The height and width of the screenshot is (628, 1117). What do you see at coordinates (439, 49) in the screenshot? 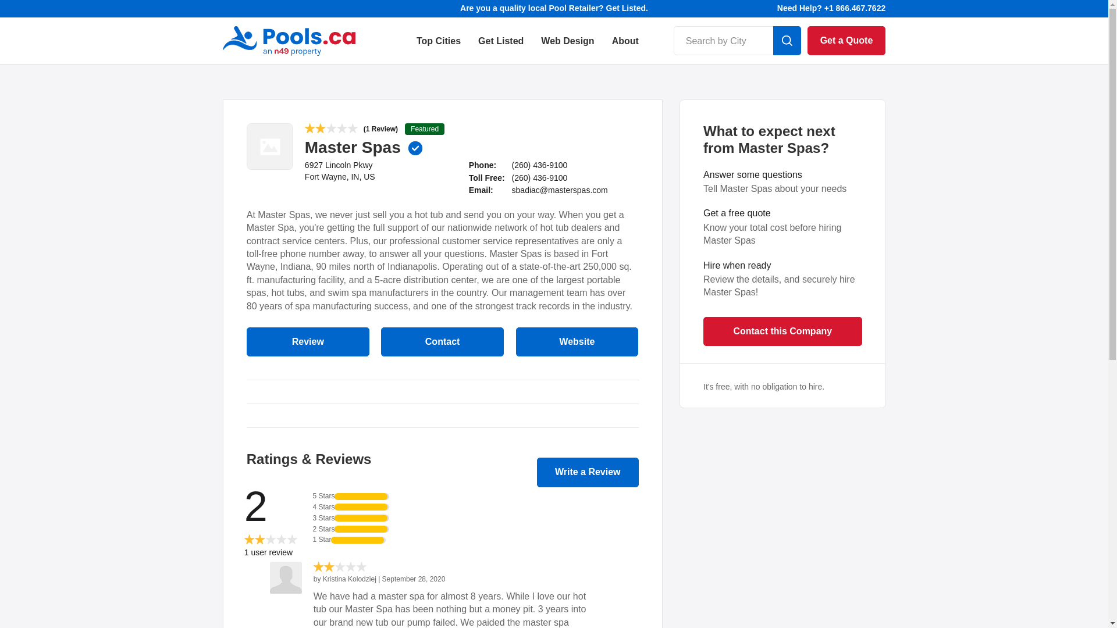
I see `Top Cities` at bounding box center [439, 49].